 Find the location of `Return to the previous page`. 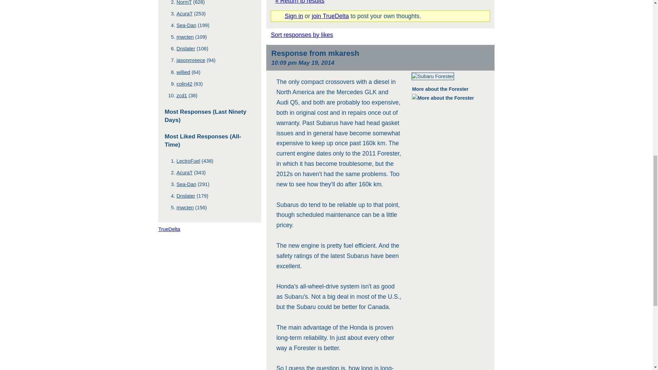

Return to the previous page is located at coordinates (300, 2).